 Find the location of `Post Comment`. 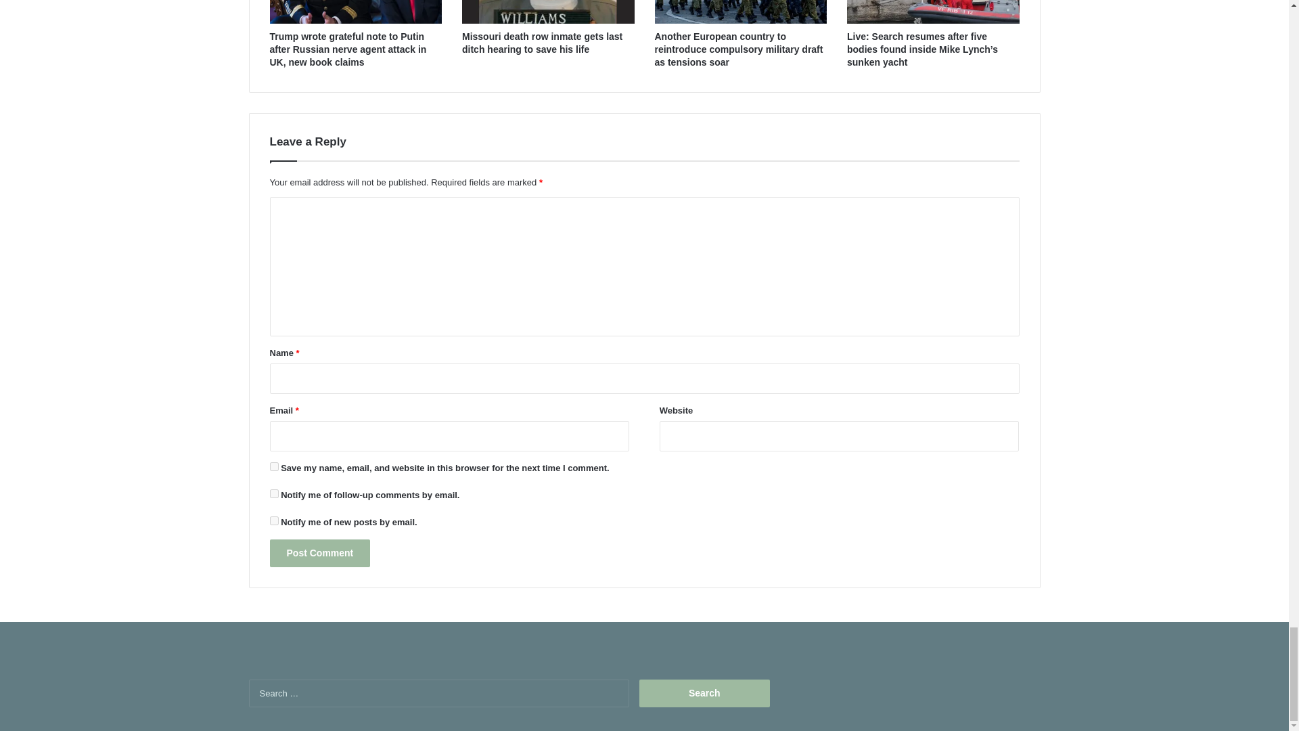

Post Comment is located at coordinates (319, 554).